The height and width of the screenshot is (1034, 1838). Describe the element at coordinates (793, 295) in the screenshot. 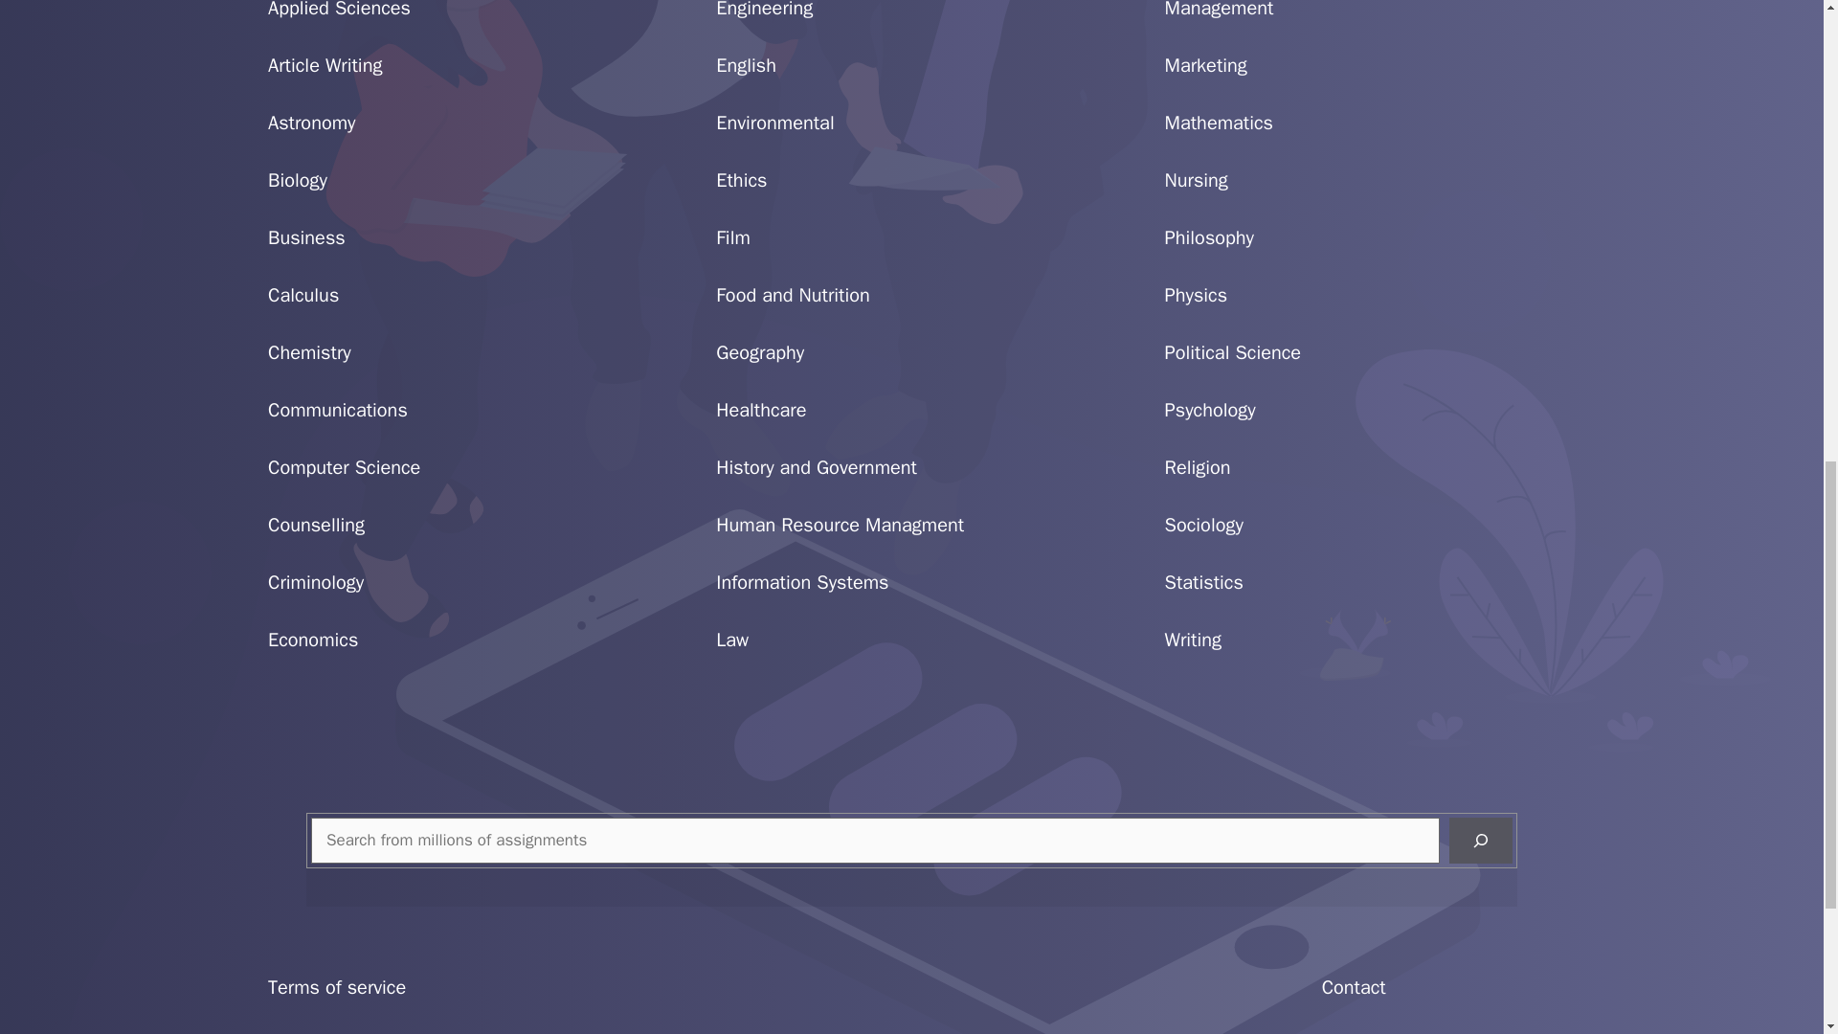

I see `Food and Nutrition` at that location.